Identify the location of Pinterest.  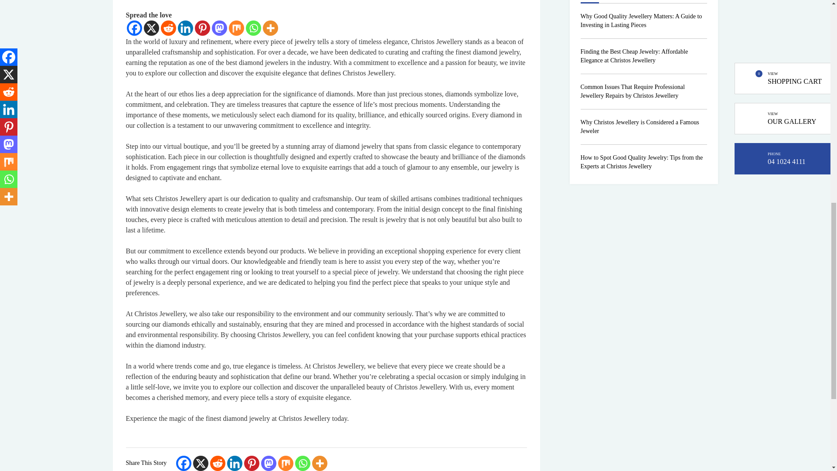
(202, 28).